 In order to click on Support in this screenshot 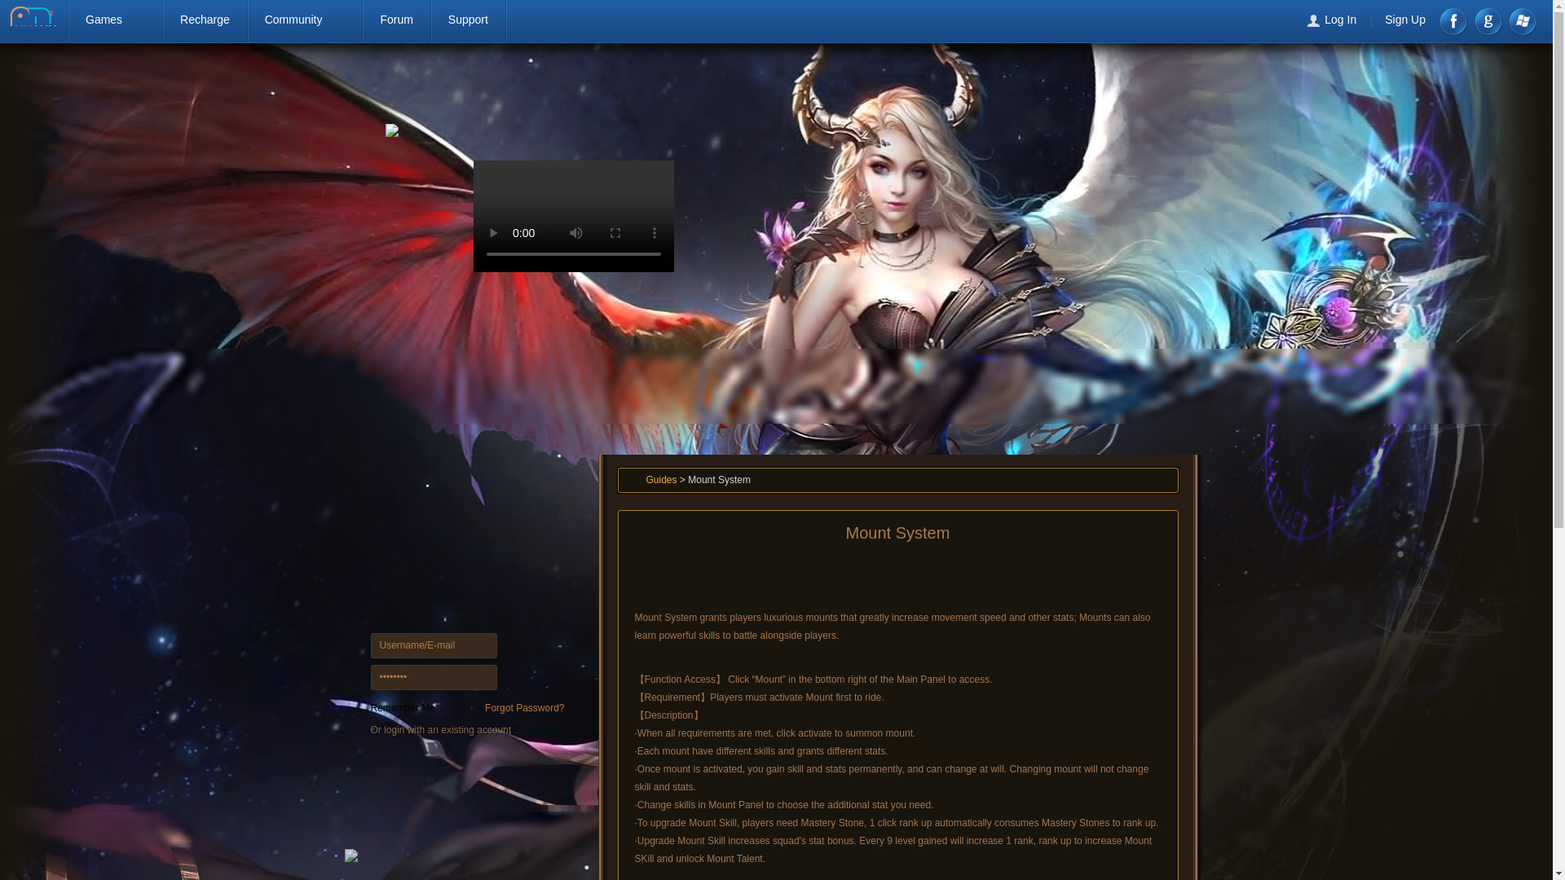, I will do `click(468, 20)`.